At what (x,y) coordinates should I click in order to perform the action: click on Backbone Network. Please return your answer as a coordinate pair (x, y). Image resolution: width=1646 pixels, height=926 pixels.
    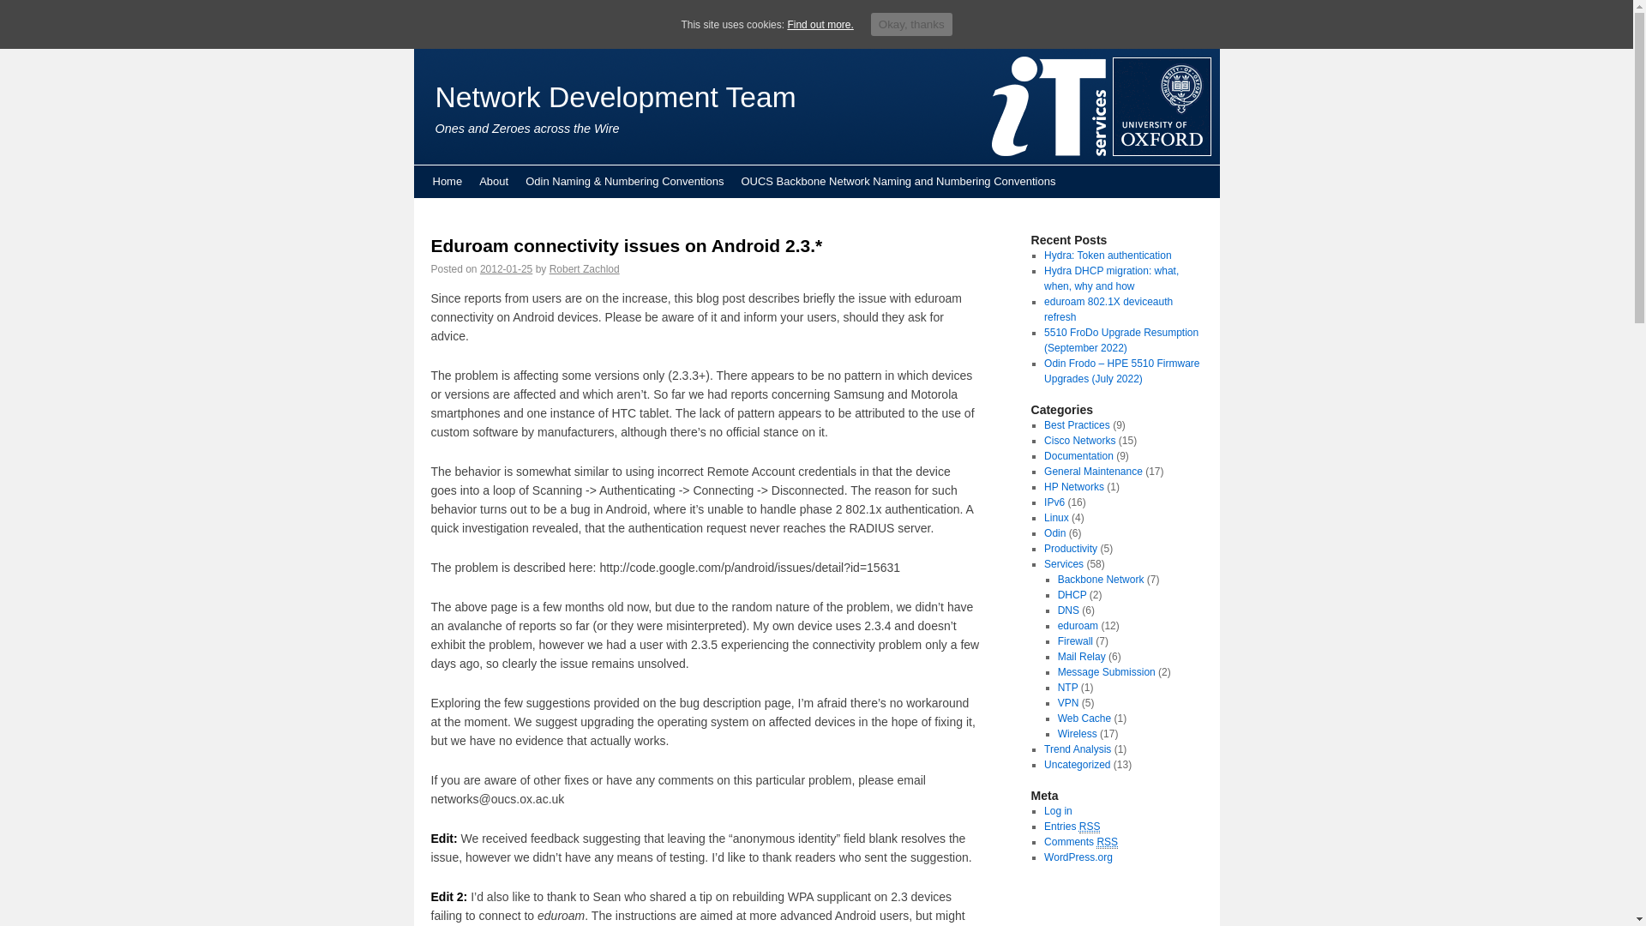
    Looking at the image, I should click on (1101, 579).